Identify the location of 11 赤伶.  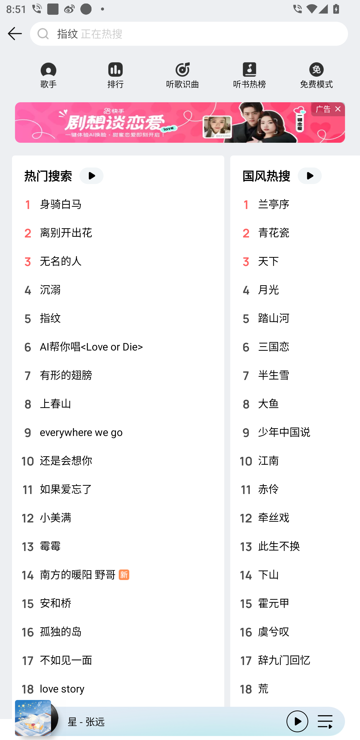
(295, 489).